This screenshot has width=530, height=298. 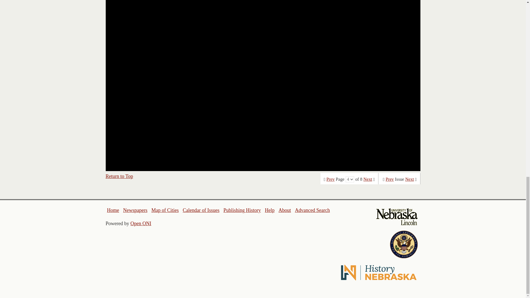 What do you see at coordinates (331, 179) in the screenshot?
I see `Prev` at bounding box center [331, 179].